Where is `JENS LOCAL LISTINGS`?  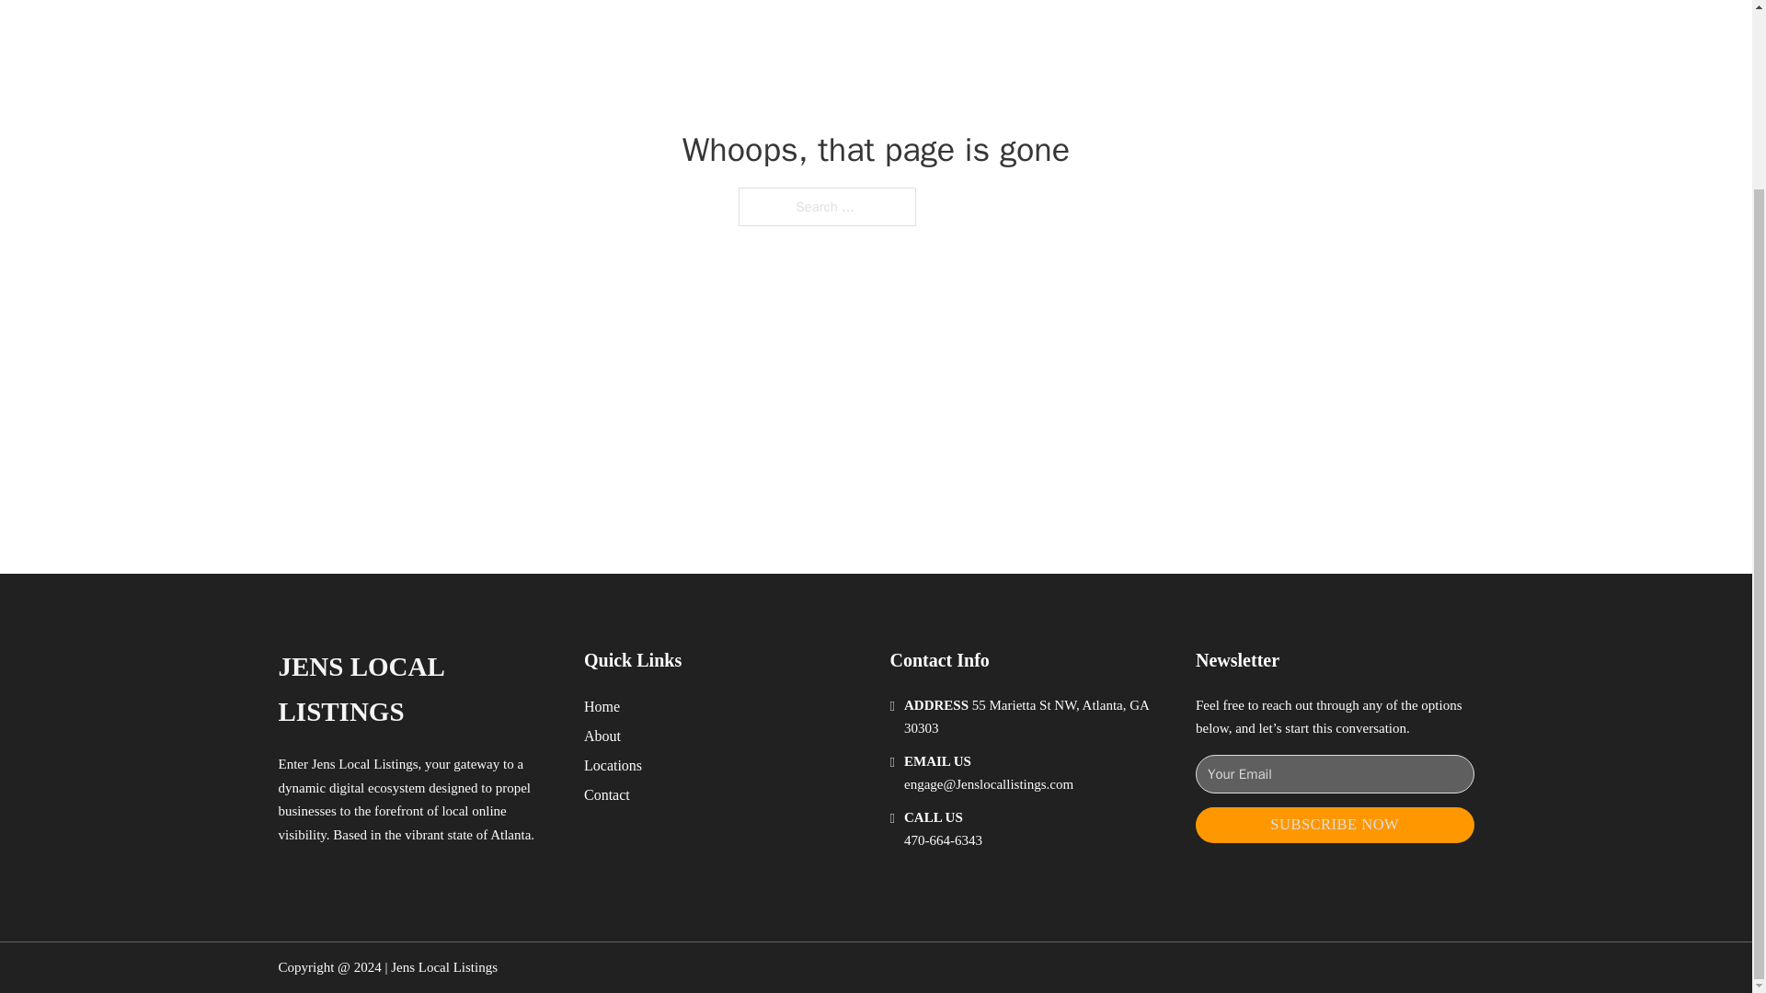
JENS LOCAL LISTINGS is located at coordinates (416, 690).